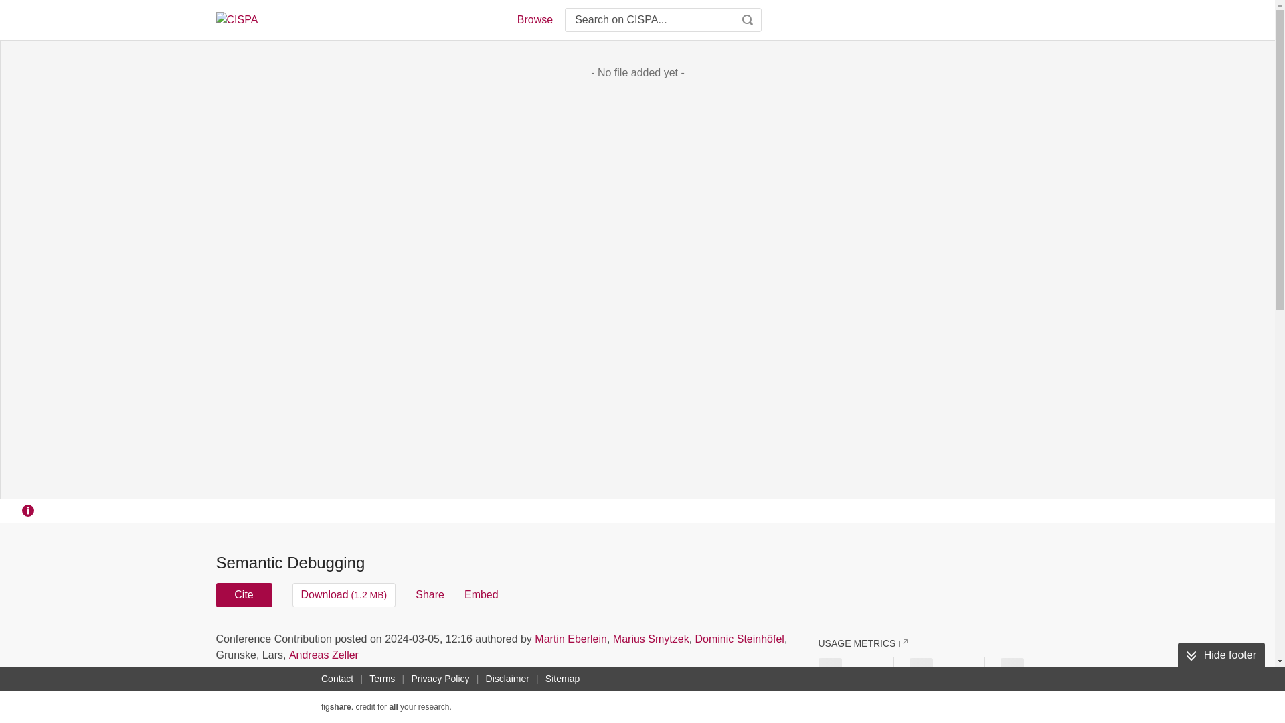 The width and height of the screenshot is (1285, 723). I want to click on Marius Smytzek, so click(651, 639).